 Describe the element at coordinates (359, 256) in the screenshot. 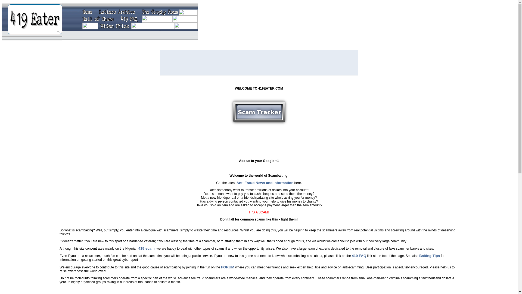

I see `419 FAQ` at that location.